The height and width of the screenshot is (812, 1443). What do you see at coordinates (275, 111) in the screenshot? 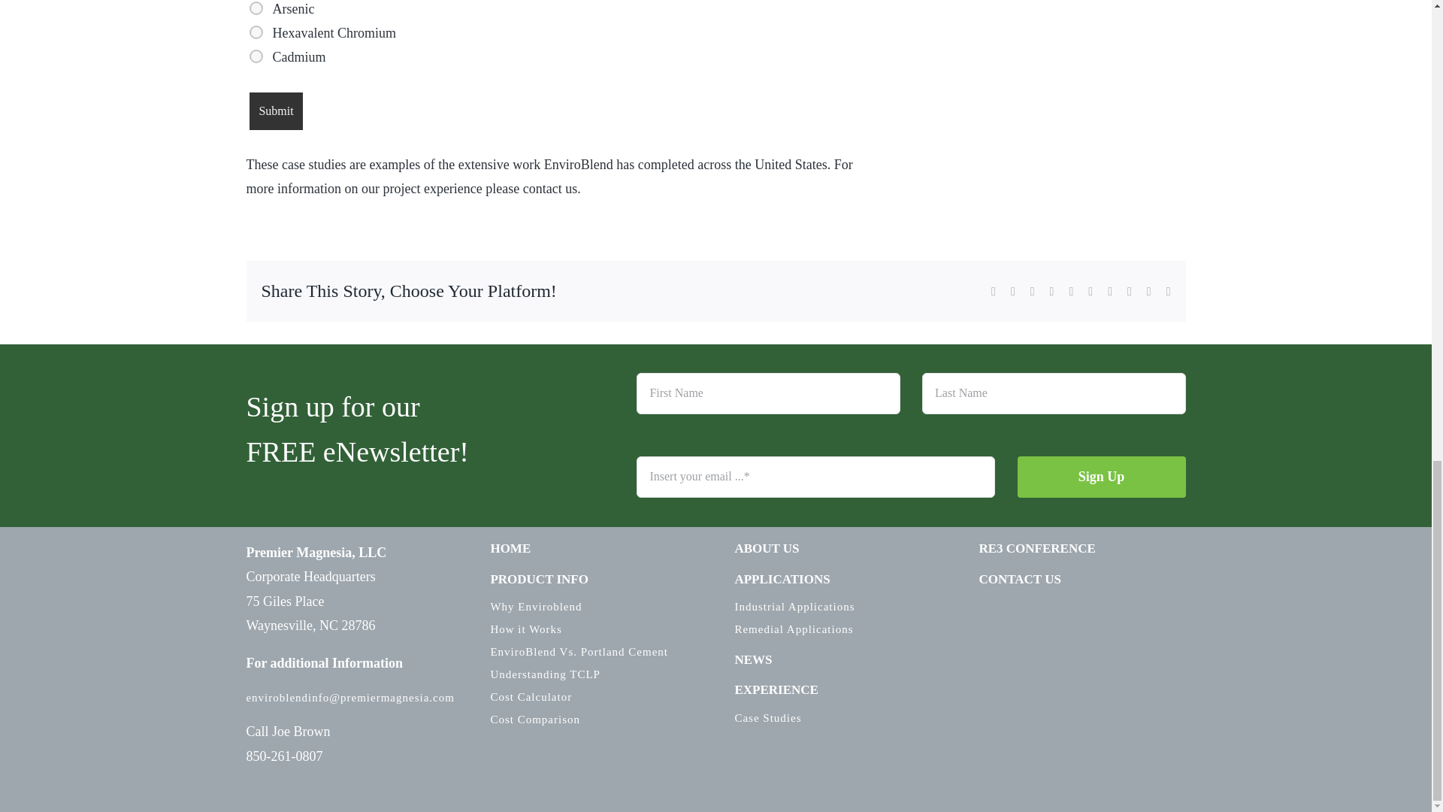
I see `Submit` at bounding box center [275, 111].